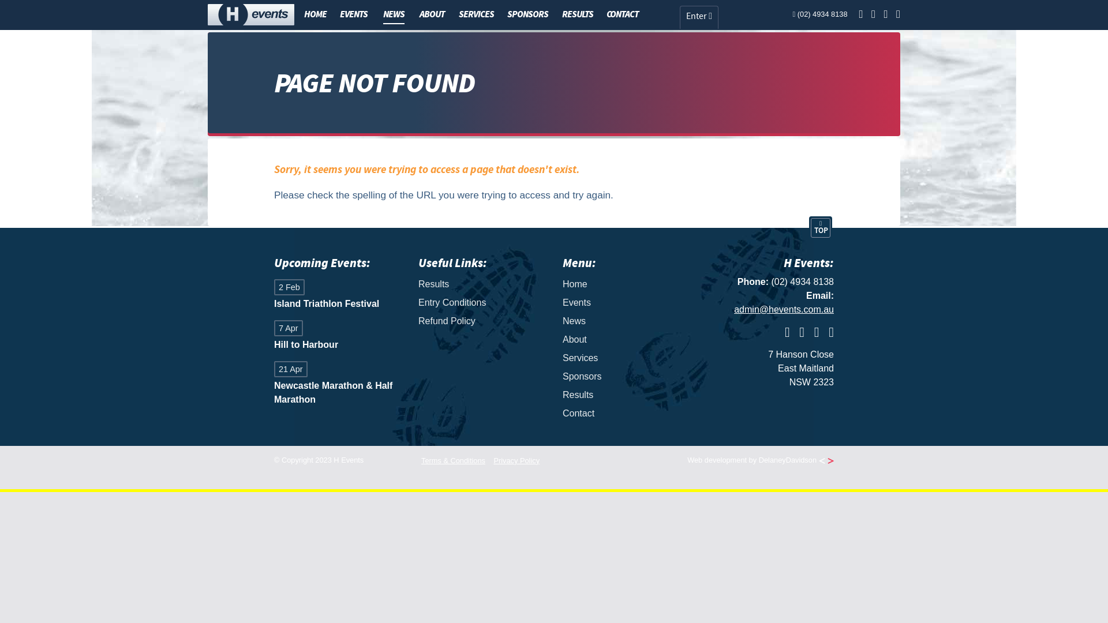  I want to click on SPONSORS, so click(527, 14).